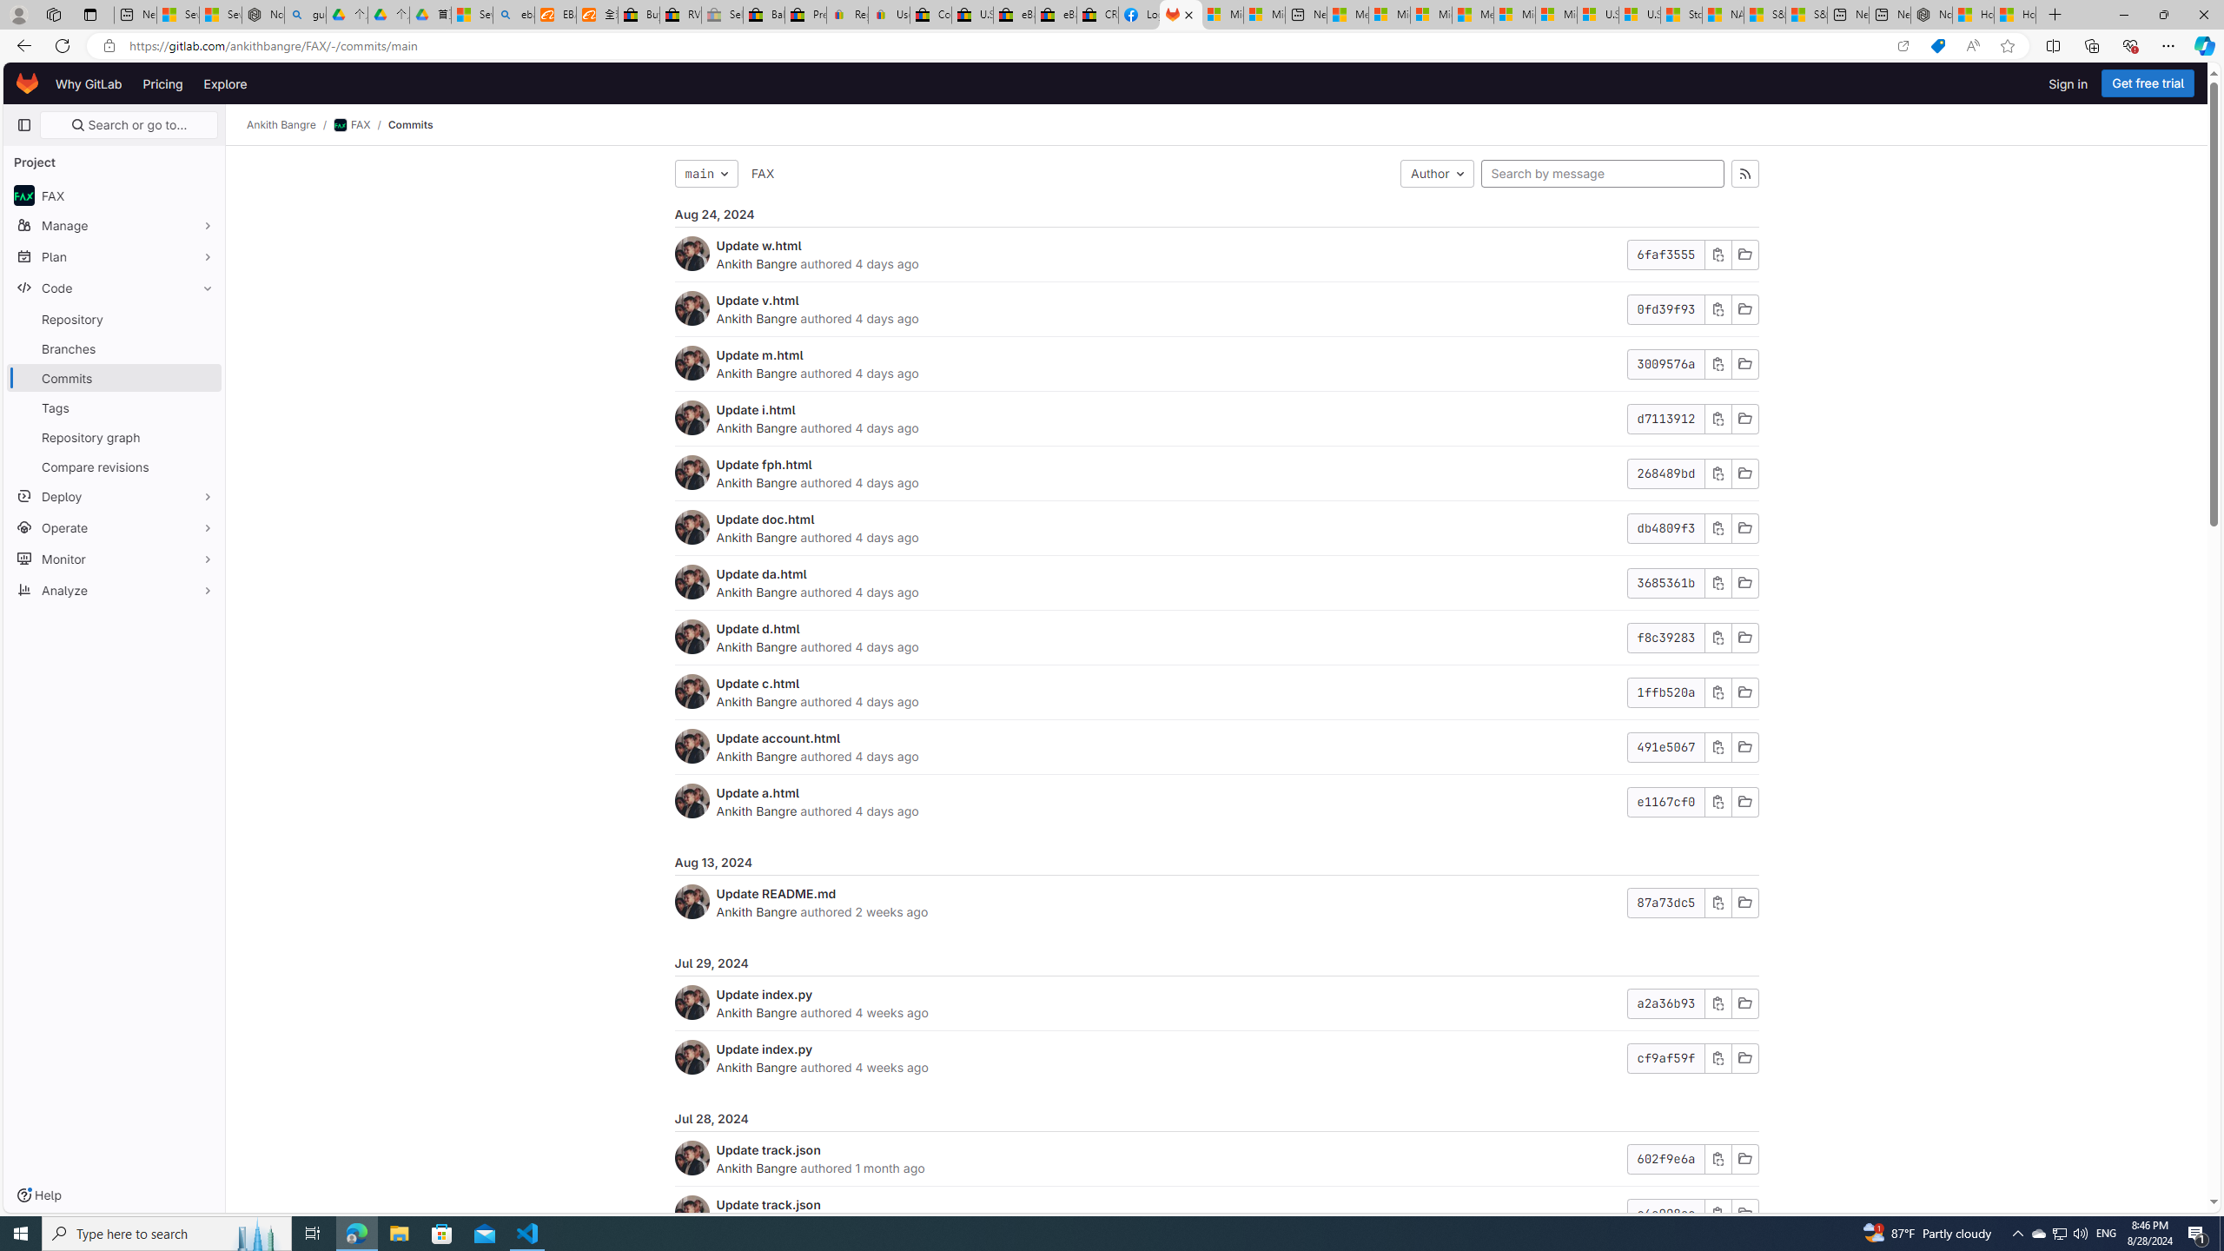 The width and height of the screenshot is (2224, 1251). I want to click on Update m.htmlAnkith Bangre authored 4 days ago3009576a, so click(1216, 363).